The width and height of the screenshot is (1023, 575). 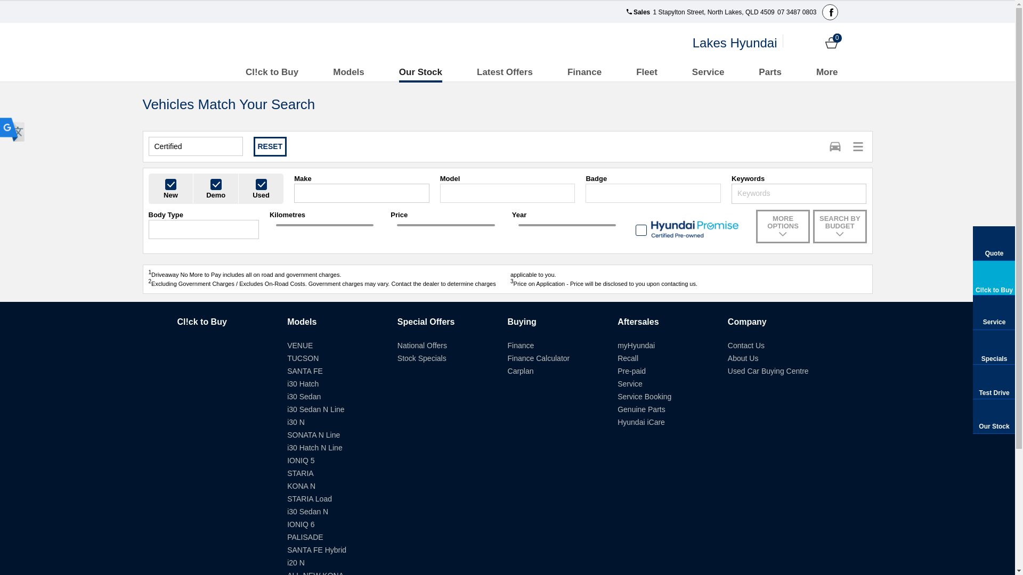 What do you see at coordinates (539, 358) in the screenshot?
I see `Finance Calculator` at bounding box center [539, 358].